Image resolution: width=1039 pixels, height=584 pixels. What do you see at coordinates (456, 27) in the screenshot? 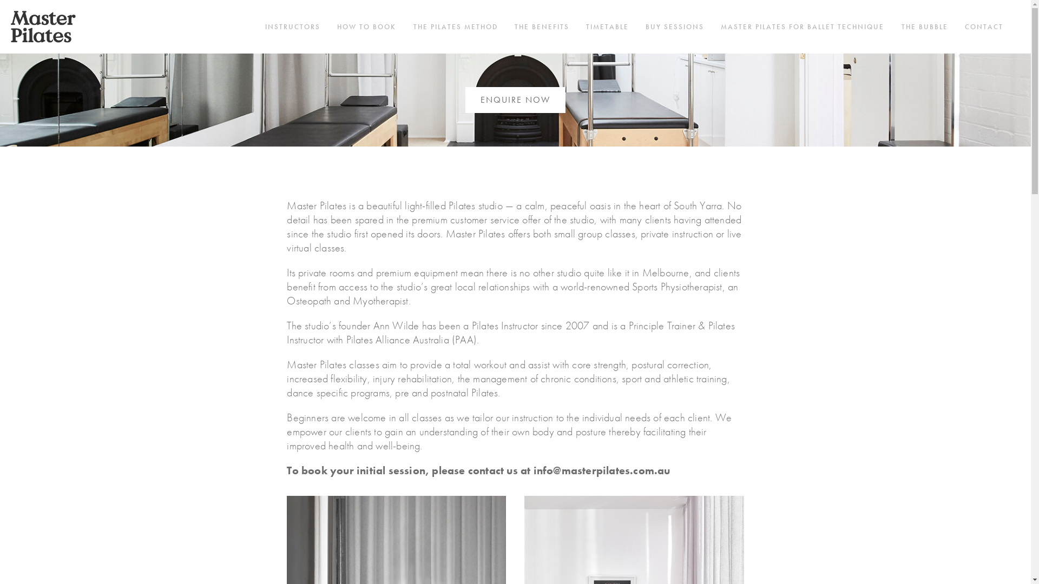
I see `THE PILATES METHOD` at bounding box center [456, 27].